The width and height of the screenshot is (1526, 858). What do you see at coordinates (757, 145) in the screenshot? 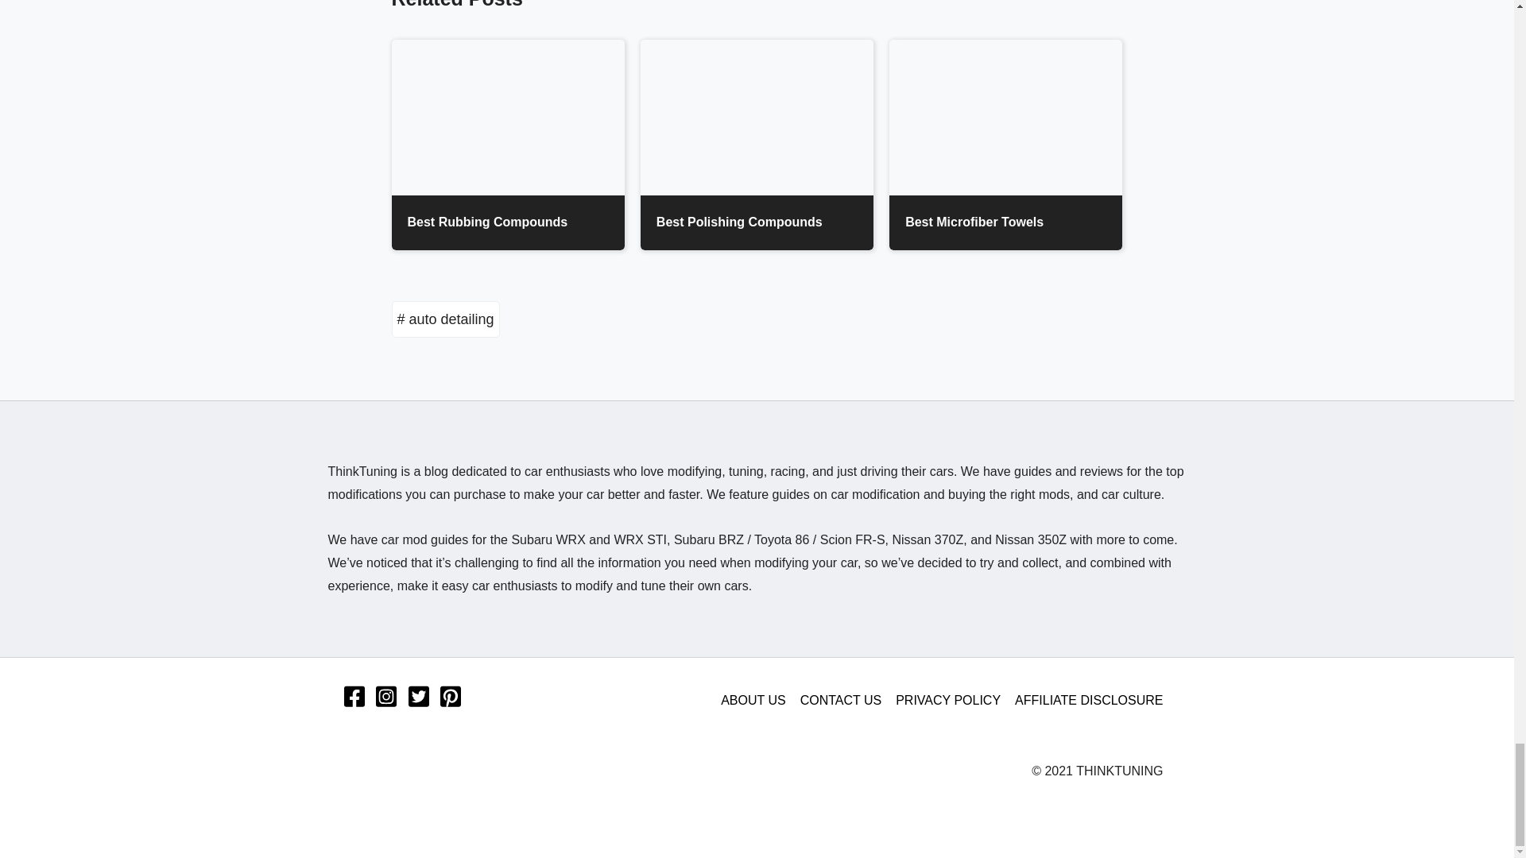
I see `Best Polishing Compounds` at bounding box center [757, 145].